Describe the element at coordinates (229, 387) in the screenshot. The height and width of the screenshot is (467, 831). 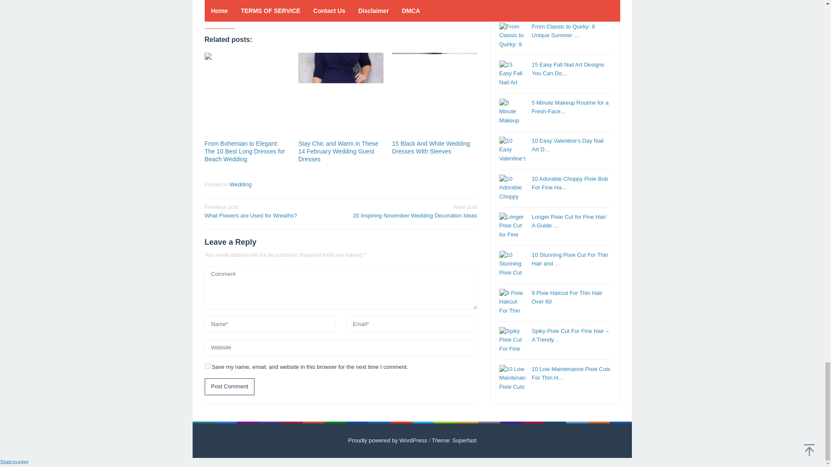
I see `Post Comment` at that location.